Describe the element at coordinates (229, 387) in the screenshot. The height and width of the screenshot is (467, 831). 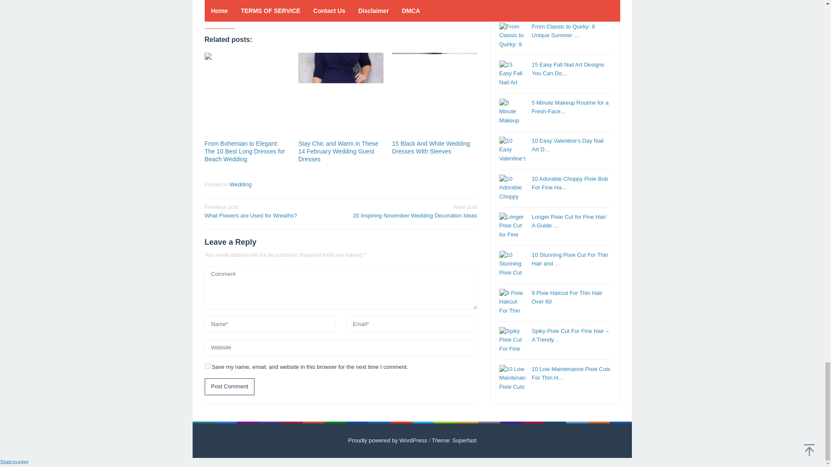
I see `Post Comment` at that location.